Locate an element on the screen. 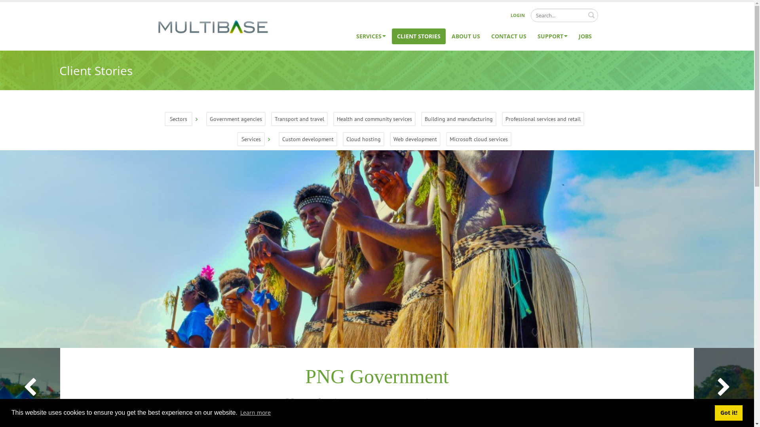 The height and width of the screenshot is (427, 760). CONTACT US is located at coordinates (509, 36).